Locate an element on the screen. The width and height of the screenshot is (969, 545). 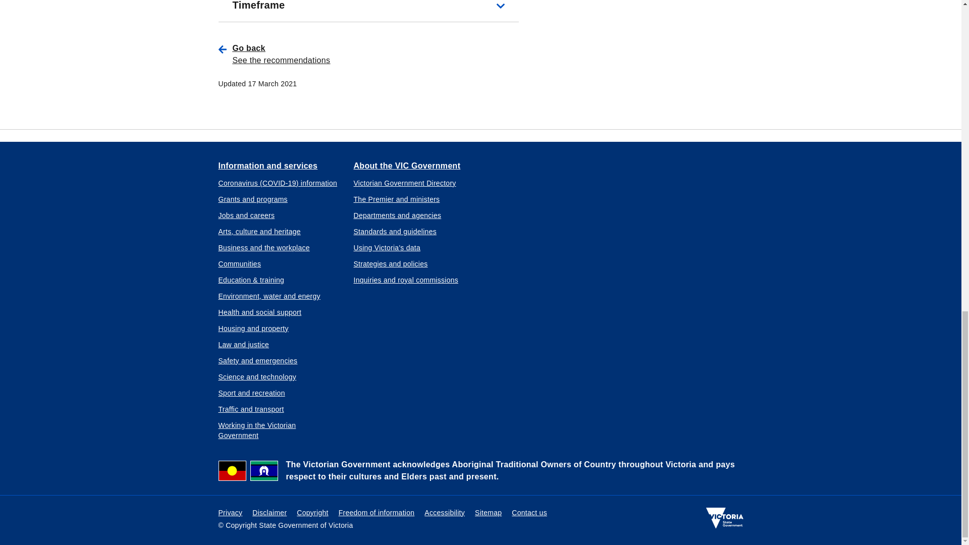
About the VIC Government is located at coordinates (407, 166).